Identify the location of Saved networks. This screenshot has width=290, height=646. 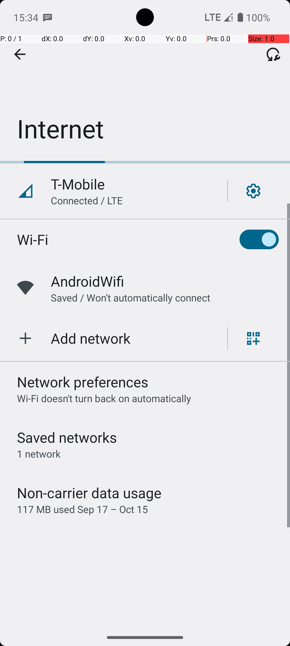
(67, 437).